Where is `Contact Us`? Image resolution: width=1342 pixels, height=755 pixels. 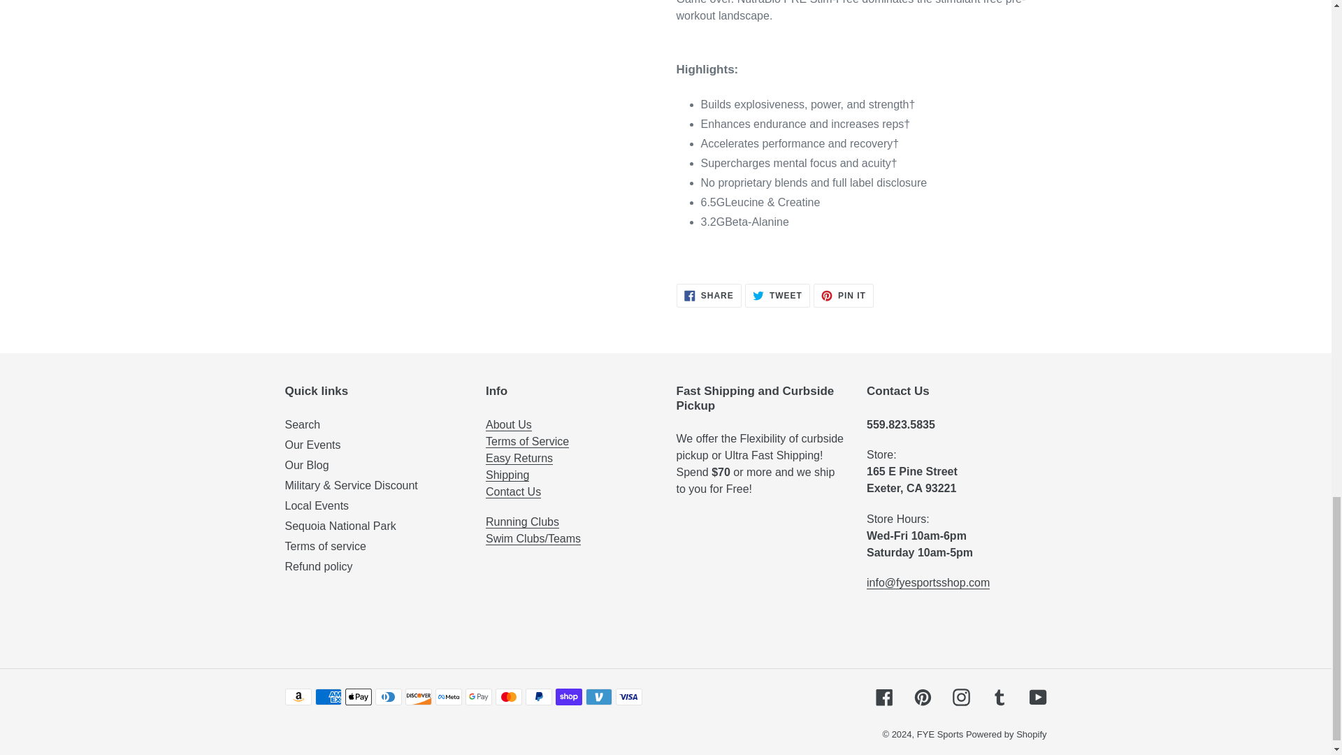 Contact Us is located at coordinates (513, 492).